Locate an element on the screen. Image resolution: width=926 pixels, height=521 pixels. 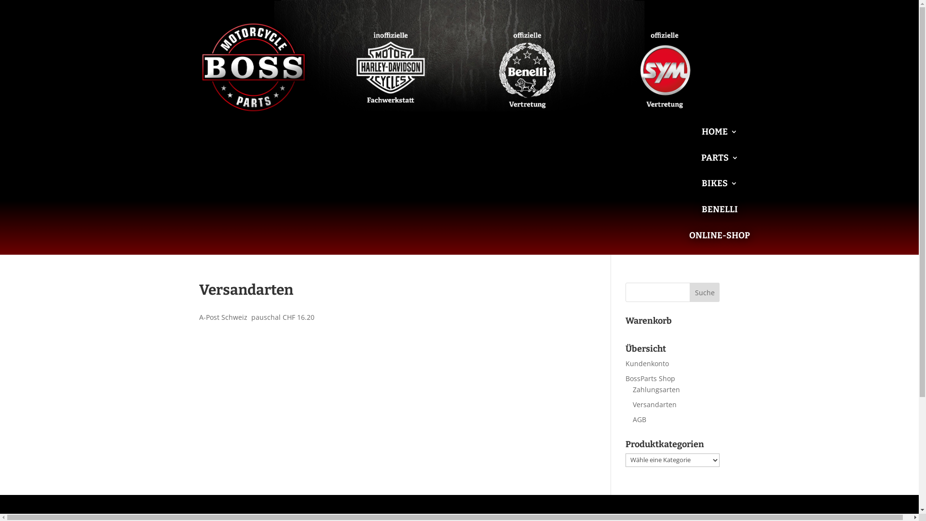
HOME is located at coordinates (720, 139).